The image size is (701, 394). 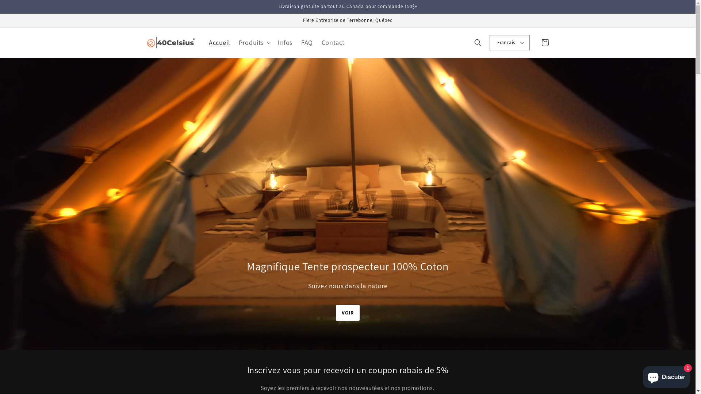 What do you see at coordinates (285, 42) in the screenshot?
I see `Infos` at bounding box center [285, 42].